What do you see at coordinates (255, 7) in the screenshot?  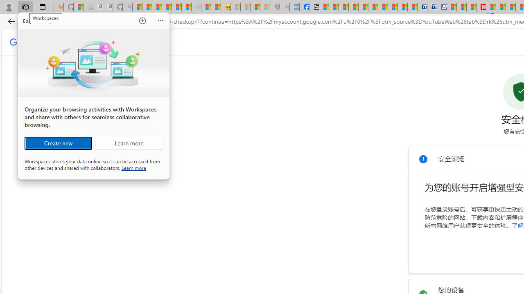 I see `Science - MSN` at bounding box center [255, 7].